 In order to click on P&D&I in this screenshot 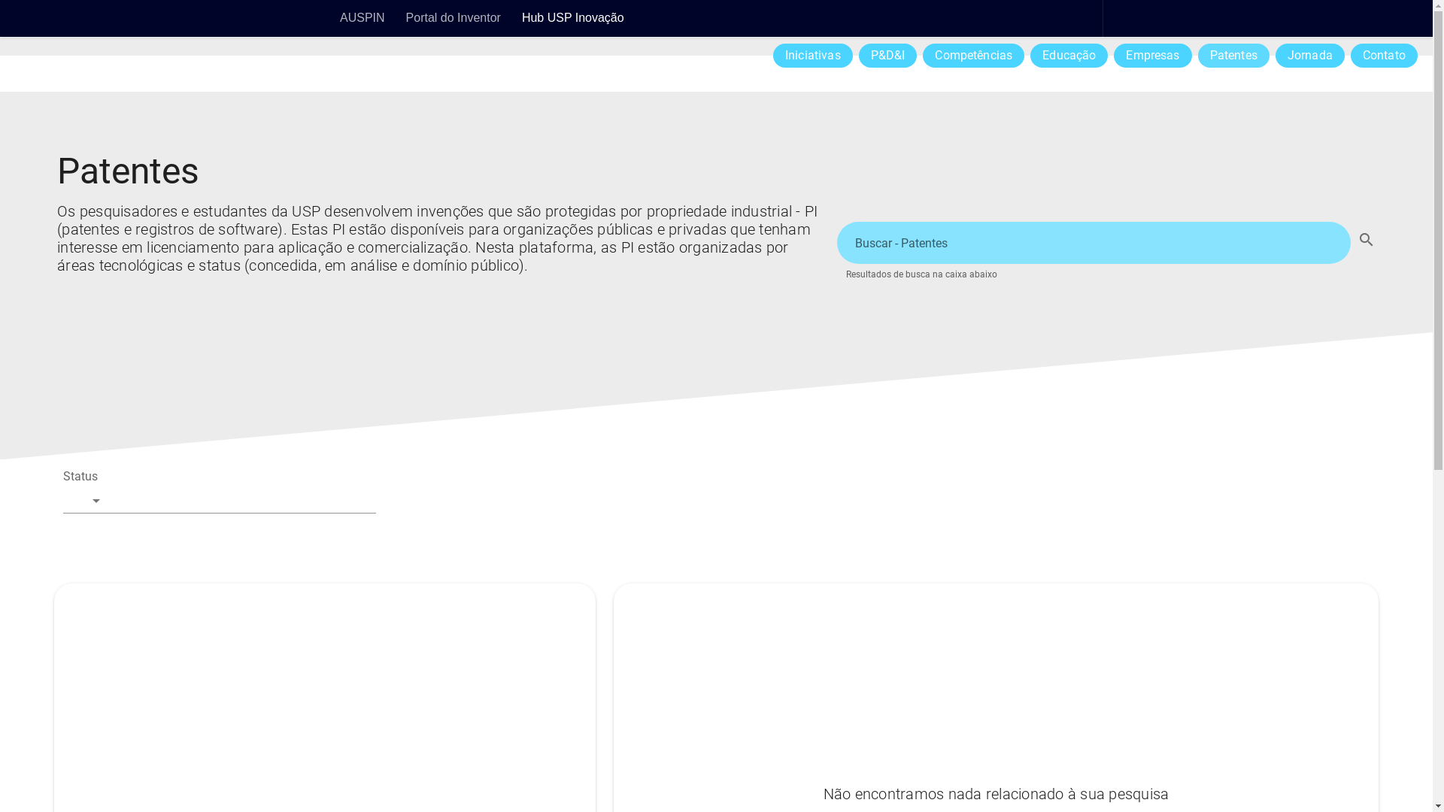, I will do `click(888, 56)`.